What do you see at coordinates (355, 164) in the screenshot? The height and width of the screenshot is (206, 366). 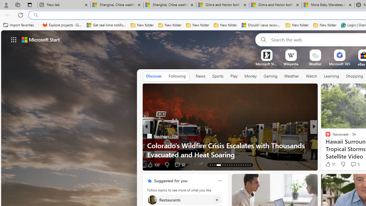 I see `View comments 5 Comment` at bounding box center [355, 164].